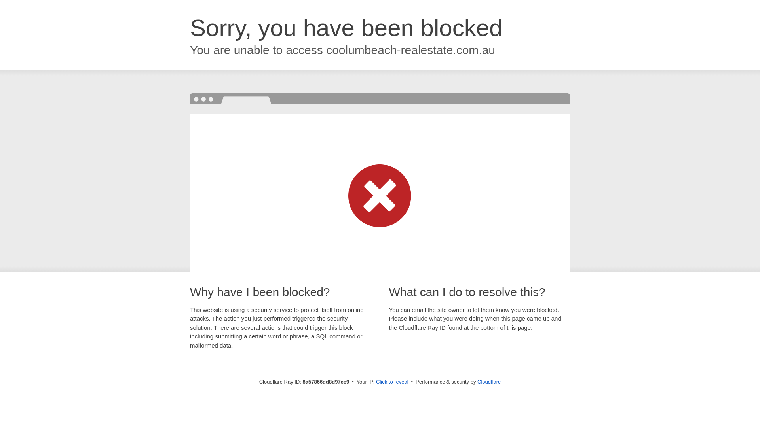 The height and width of the screenshot is (427, 760). Describe the element at coordinates (489, 382) in the screenshot. I see `Cloudflare` at that location.